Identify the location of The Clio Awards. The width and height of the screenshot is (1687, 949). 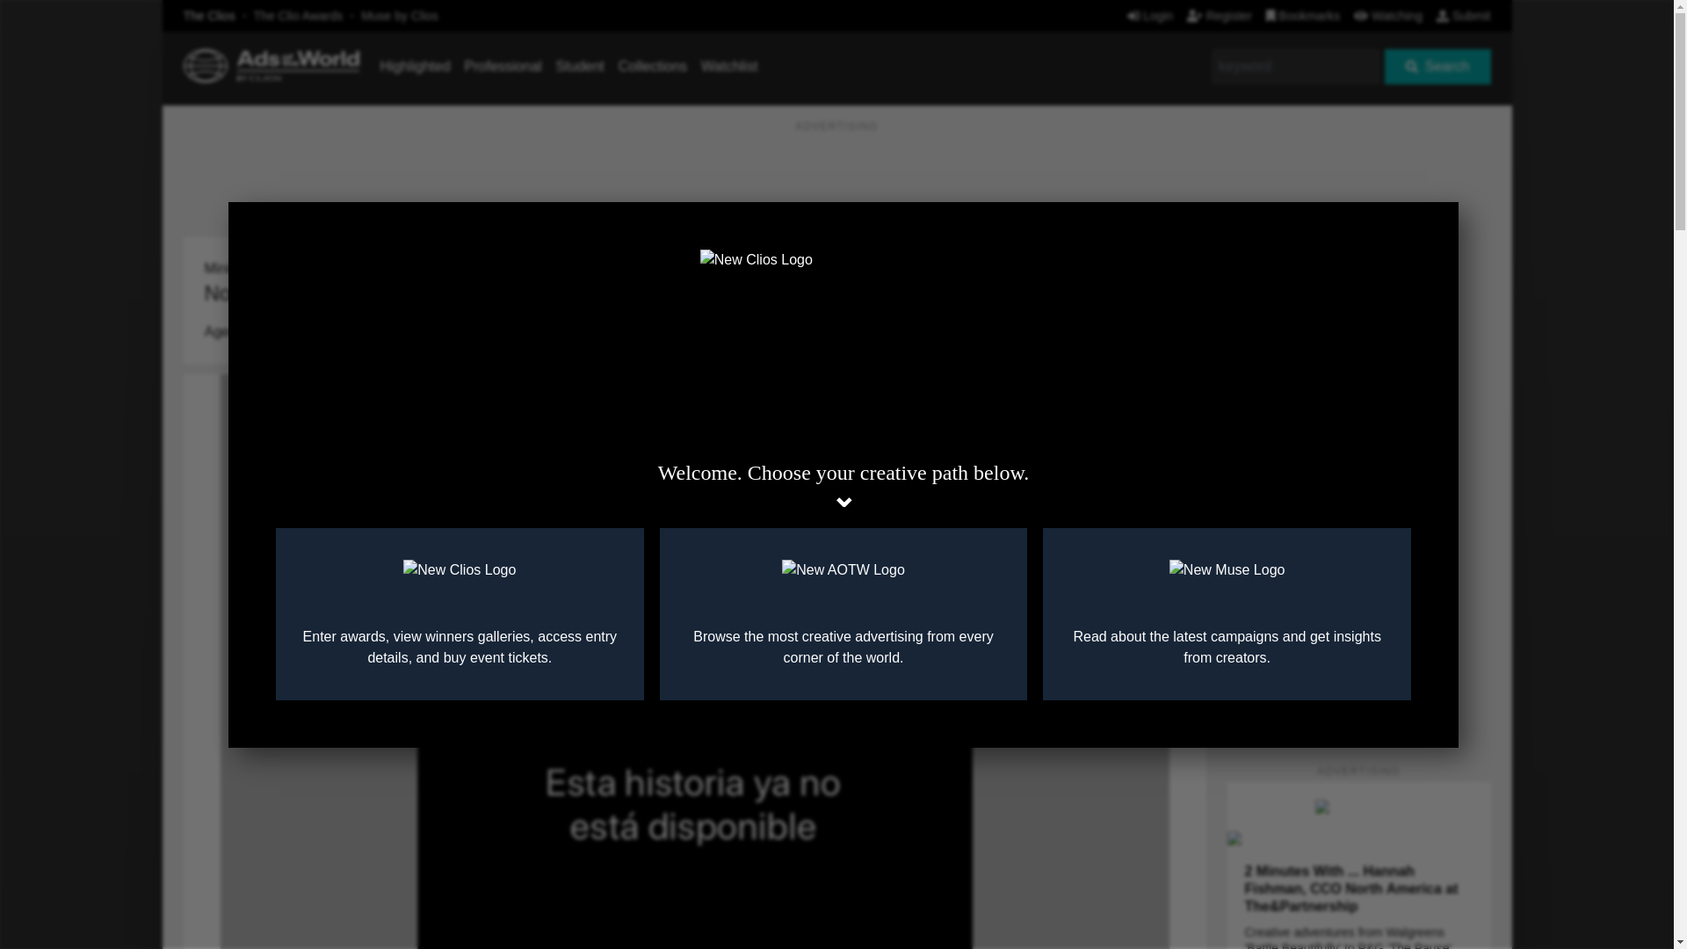
(299, 15).